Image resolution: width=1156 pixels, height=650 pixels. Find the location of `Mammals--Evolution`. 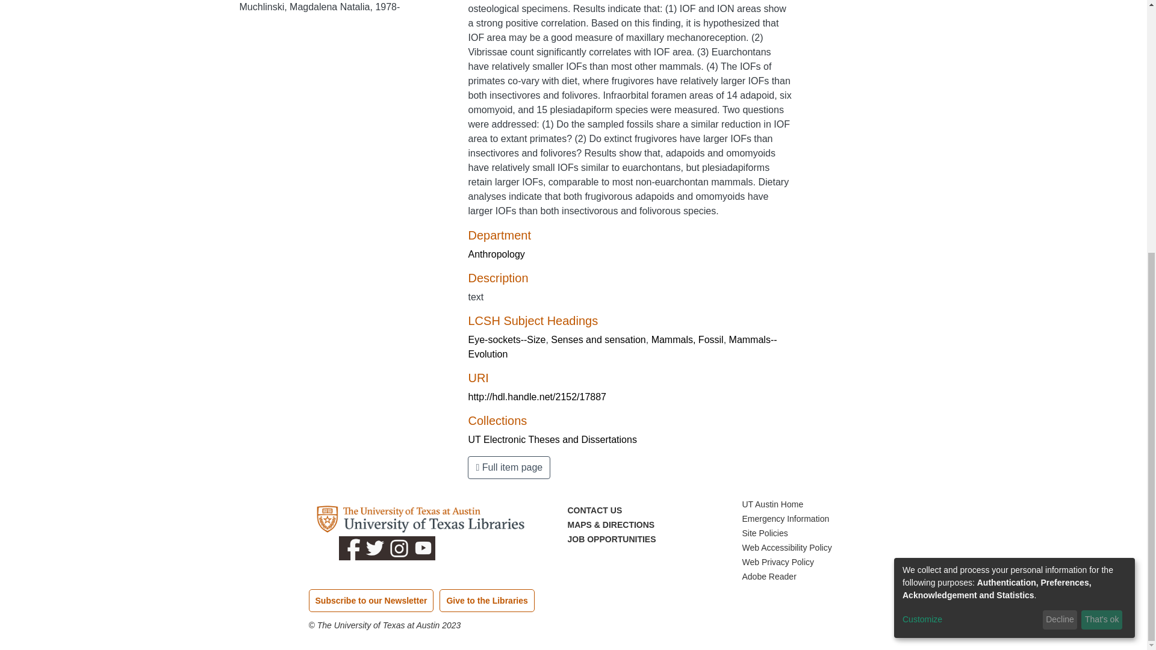

Mammals--Evolution is located at coordinates (623, 347).